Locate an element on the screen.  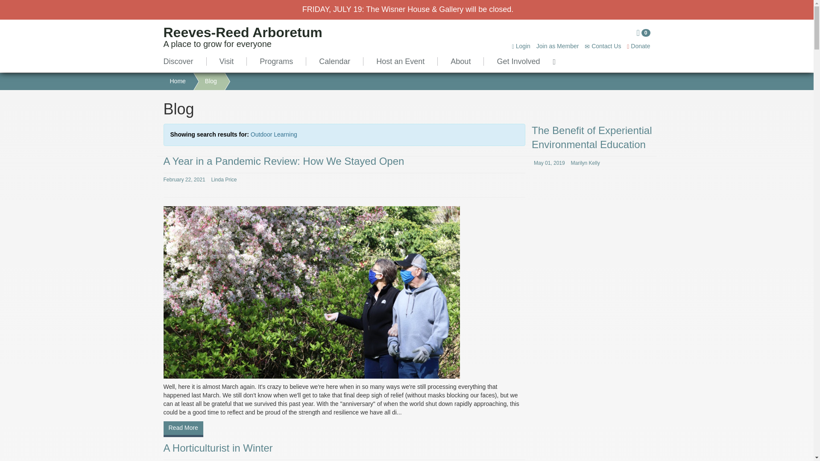
A Year in a Pandemic Review: How We Stayed Open is located at coordinates (243, 39).